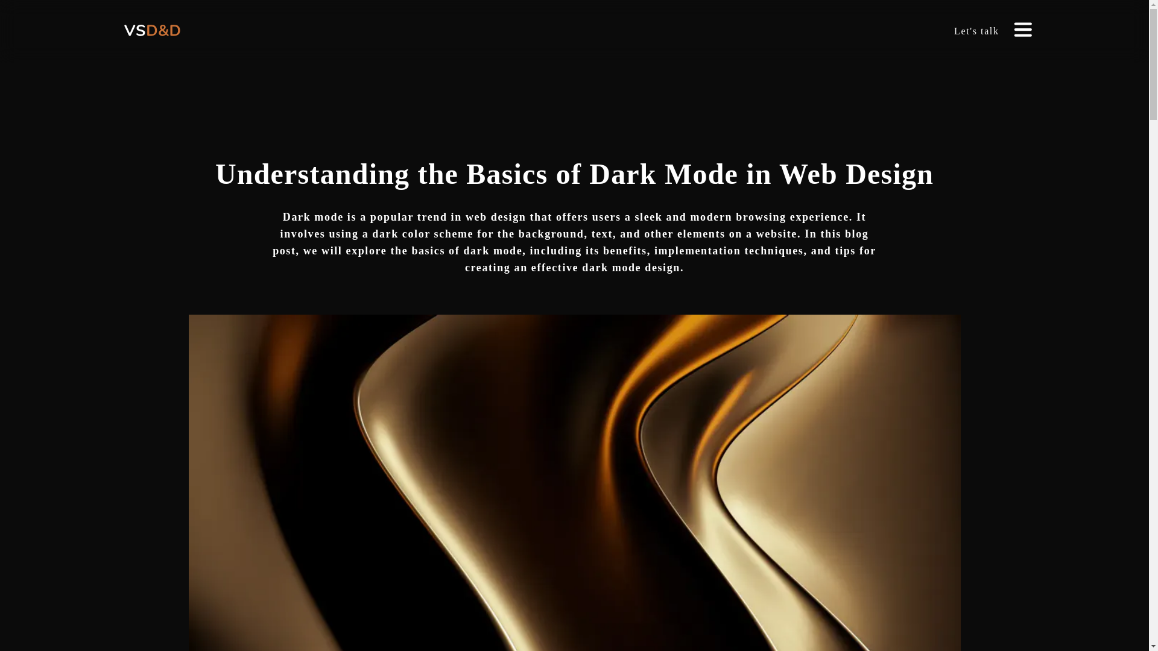 The image size is (1158, 651). Describe the element at coordinates (976, 31) in the screenshot. I see `Let's talk` at that location.